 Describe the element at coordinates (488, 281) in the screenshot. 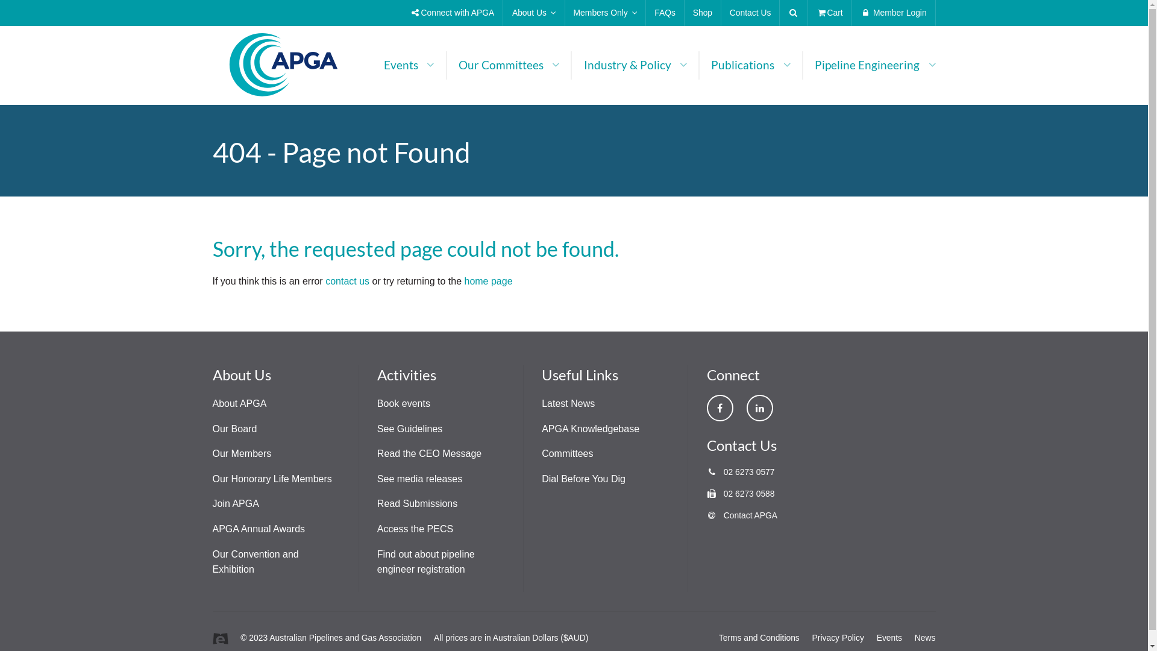

I see `home page` at that location.